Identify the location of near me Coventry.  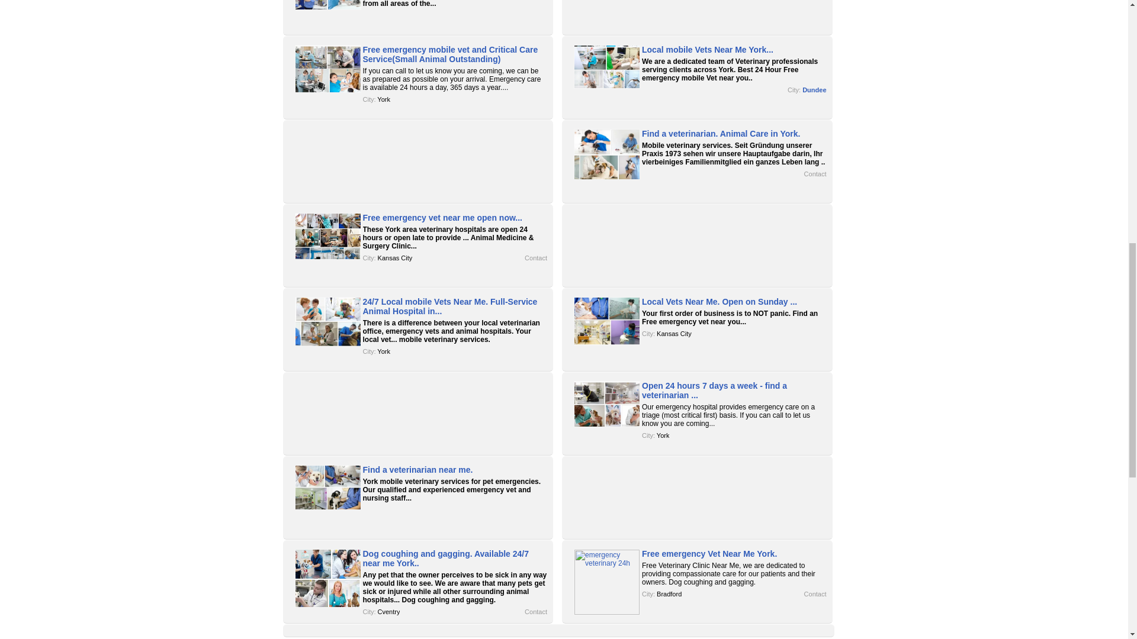
(388, 612).